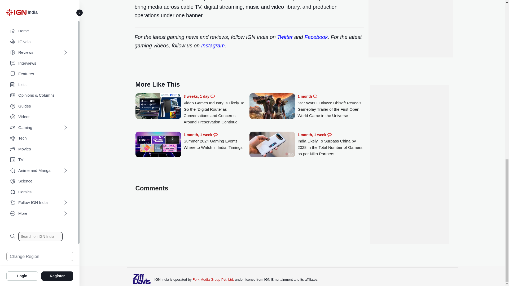 This screenshot has height=286, width=509. I want to click on Summer 2024 Gaming Events: Where to Watch in India, Timings, so click(216, 141).